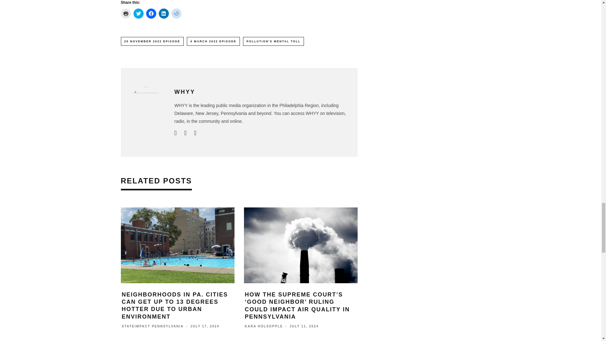 This screenshot has width=606, height=341. Describe the element at coordinates (138, 14) in the screenshot. I see `Click to share on Twitter` at that location.